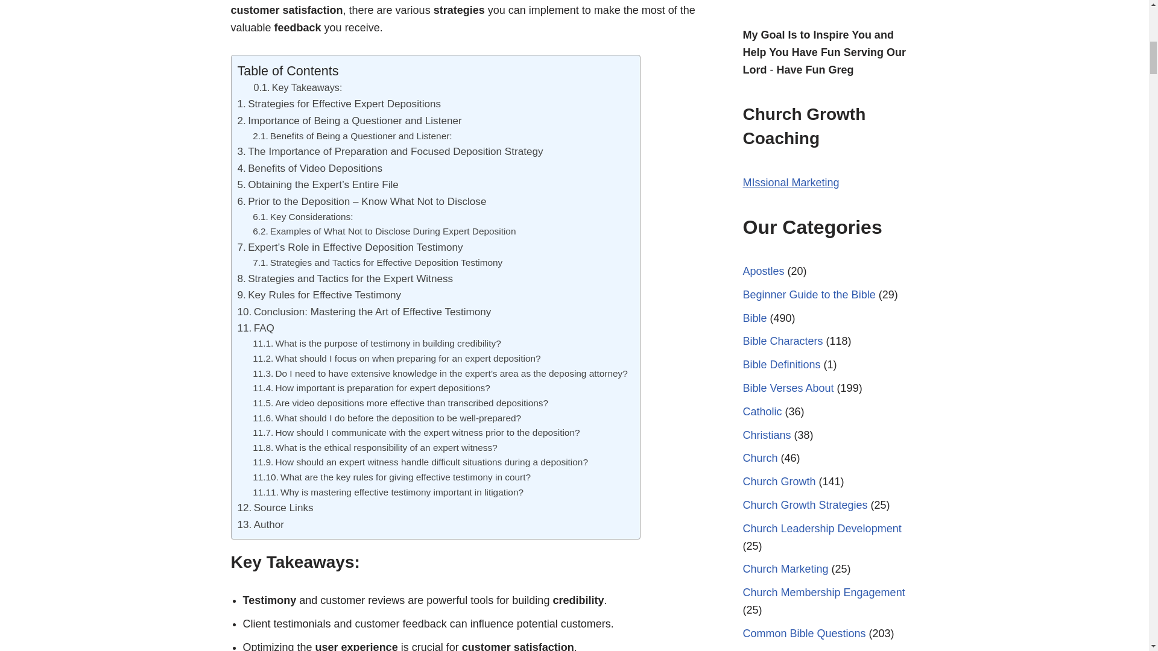 This screenshot has height=651, width=1158. I want to click on Conclusion: Mastering the Art of Effective Testimony, so click(364, 312).